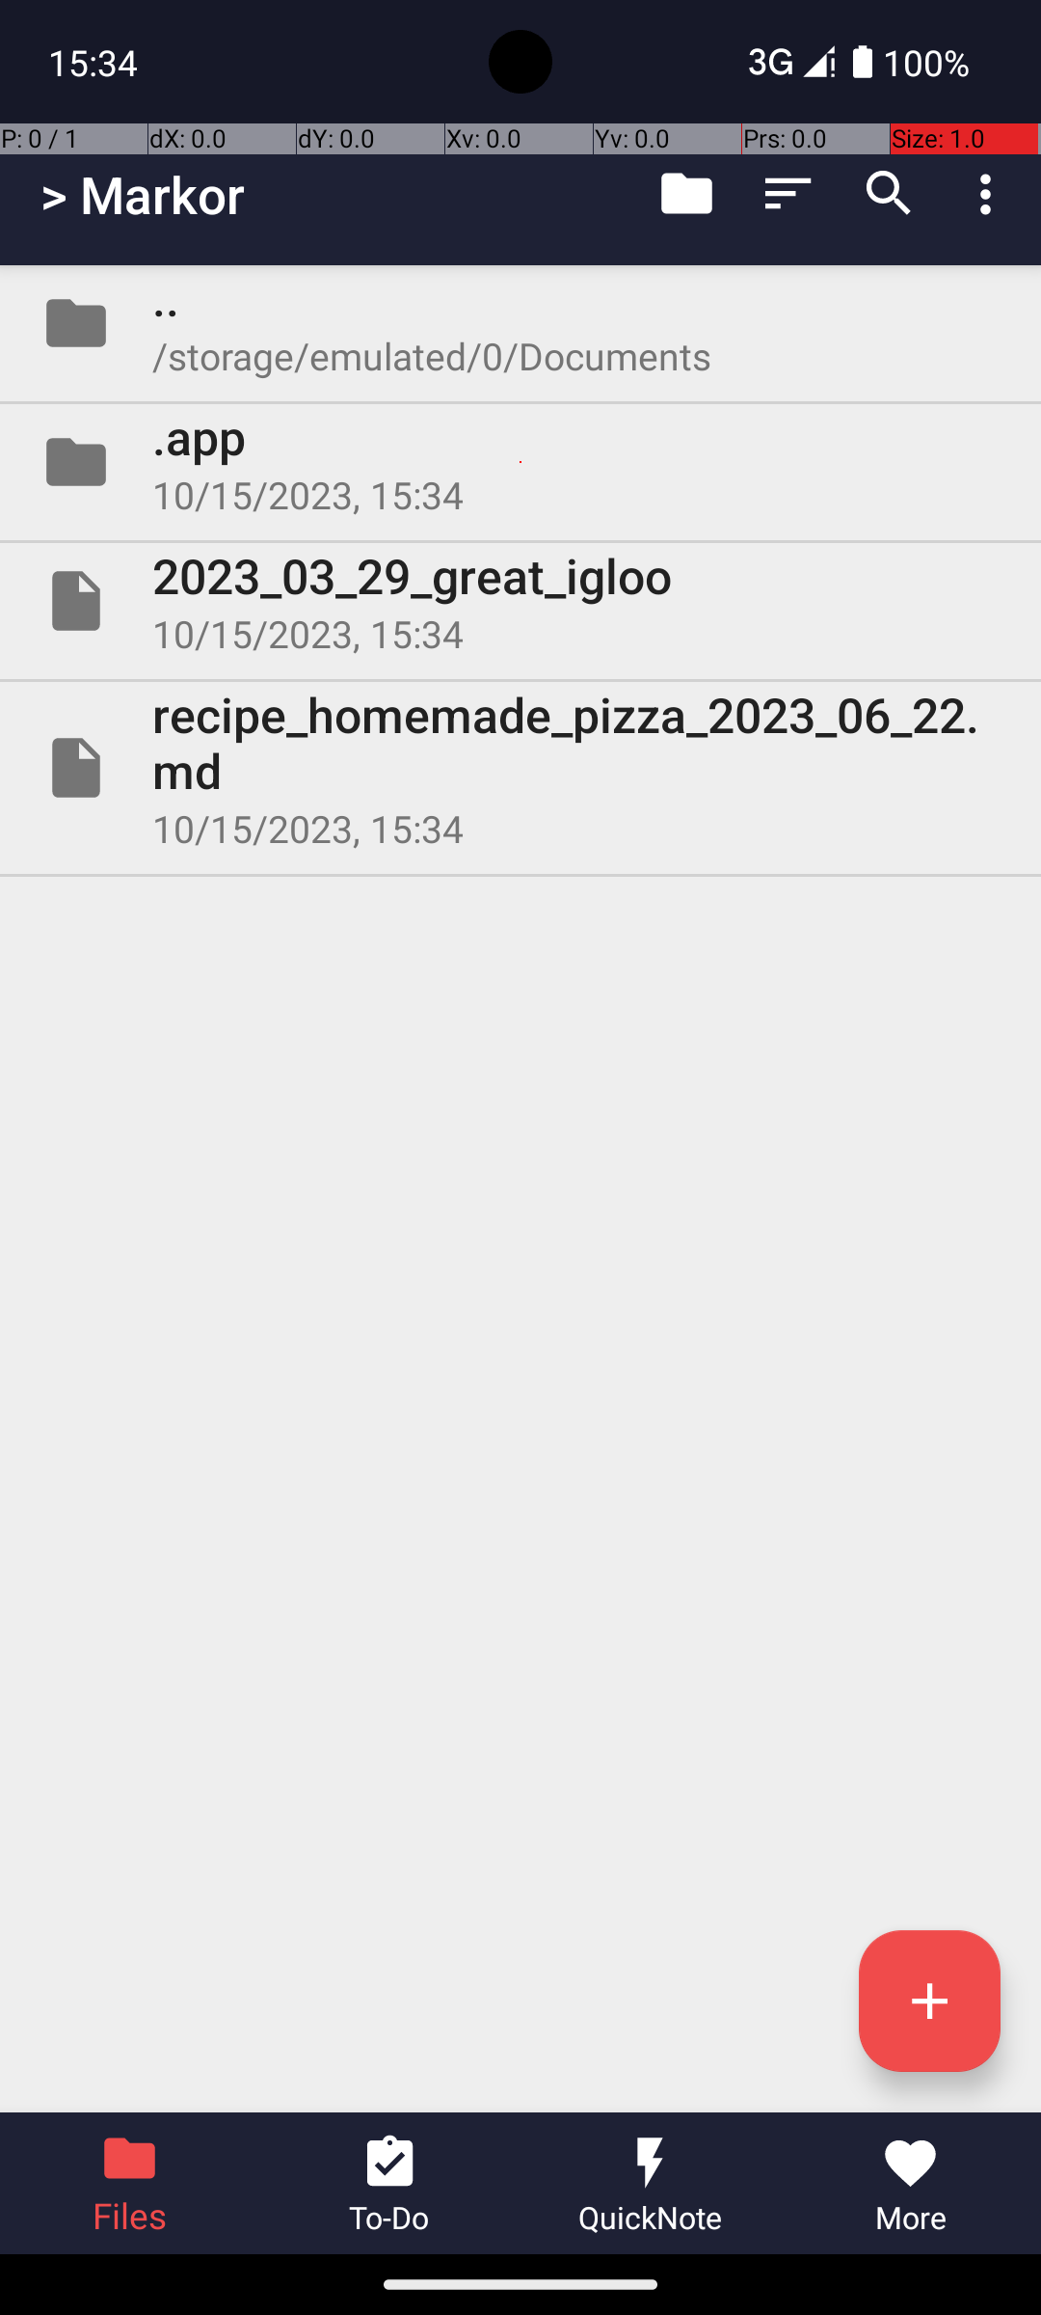 This screenshot has height=2315, width=1041. Describe the element at coordinates (520, 601) in the screenshot. I see `File 2023_03_29_great_igloo 10/15/2023, 15:34` at that location.